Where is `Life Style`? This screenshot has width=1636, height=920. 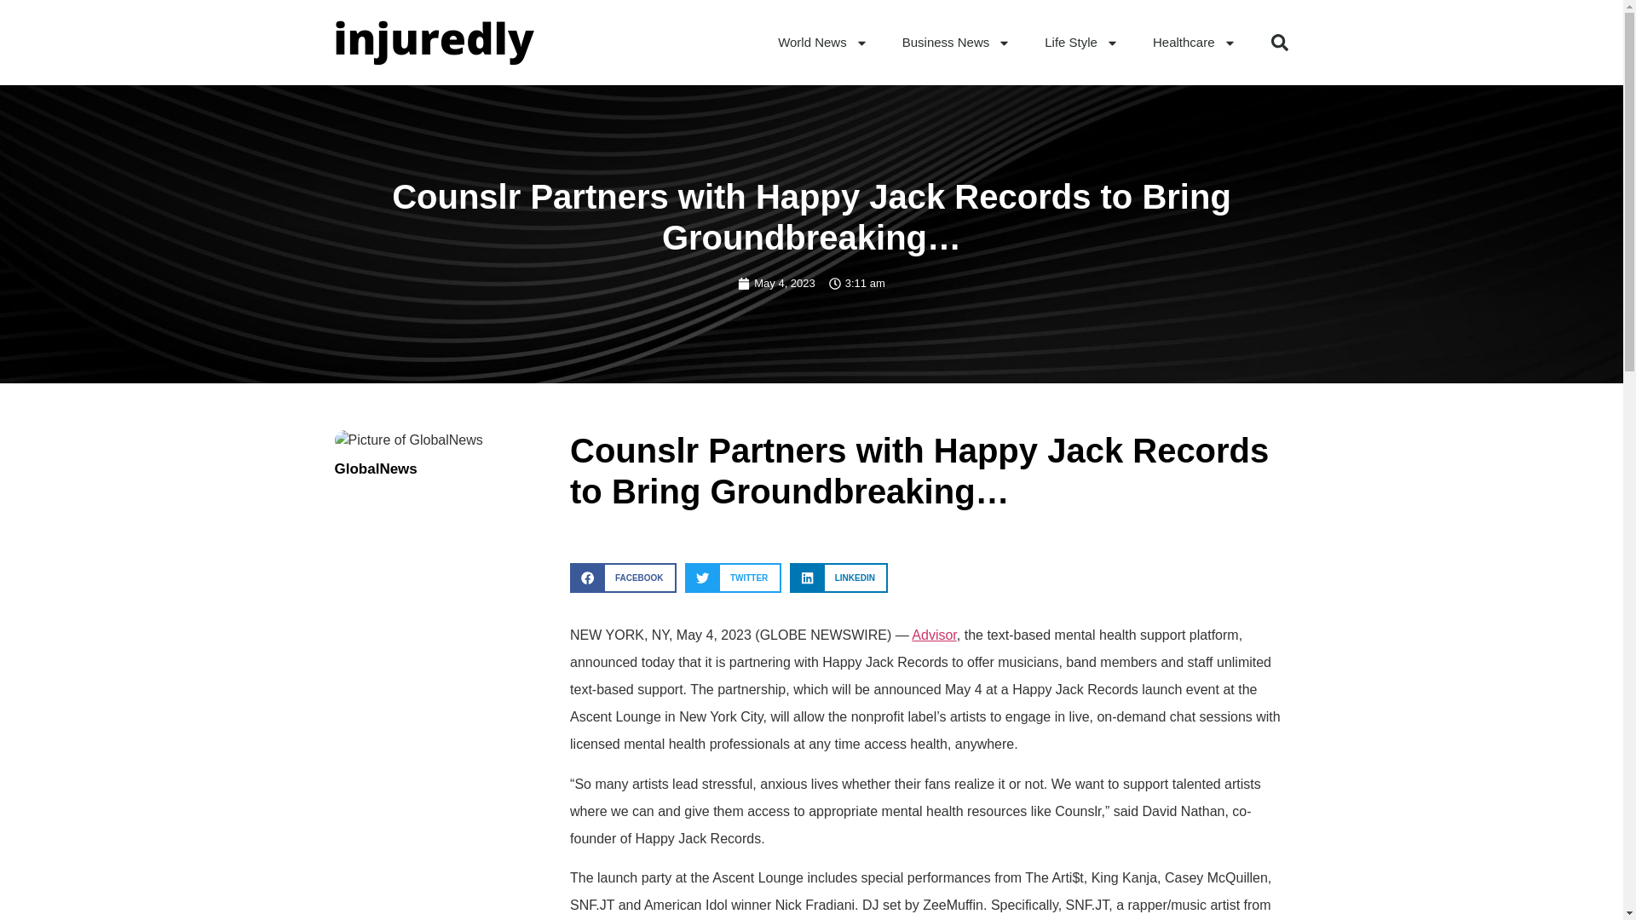 Life Style is located at coordinates (1080, 43).